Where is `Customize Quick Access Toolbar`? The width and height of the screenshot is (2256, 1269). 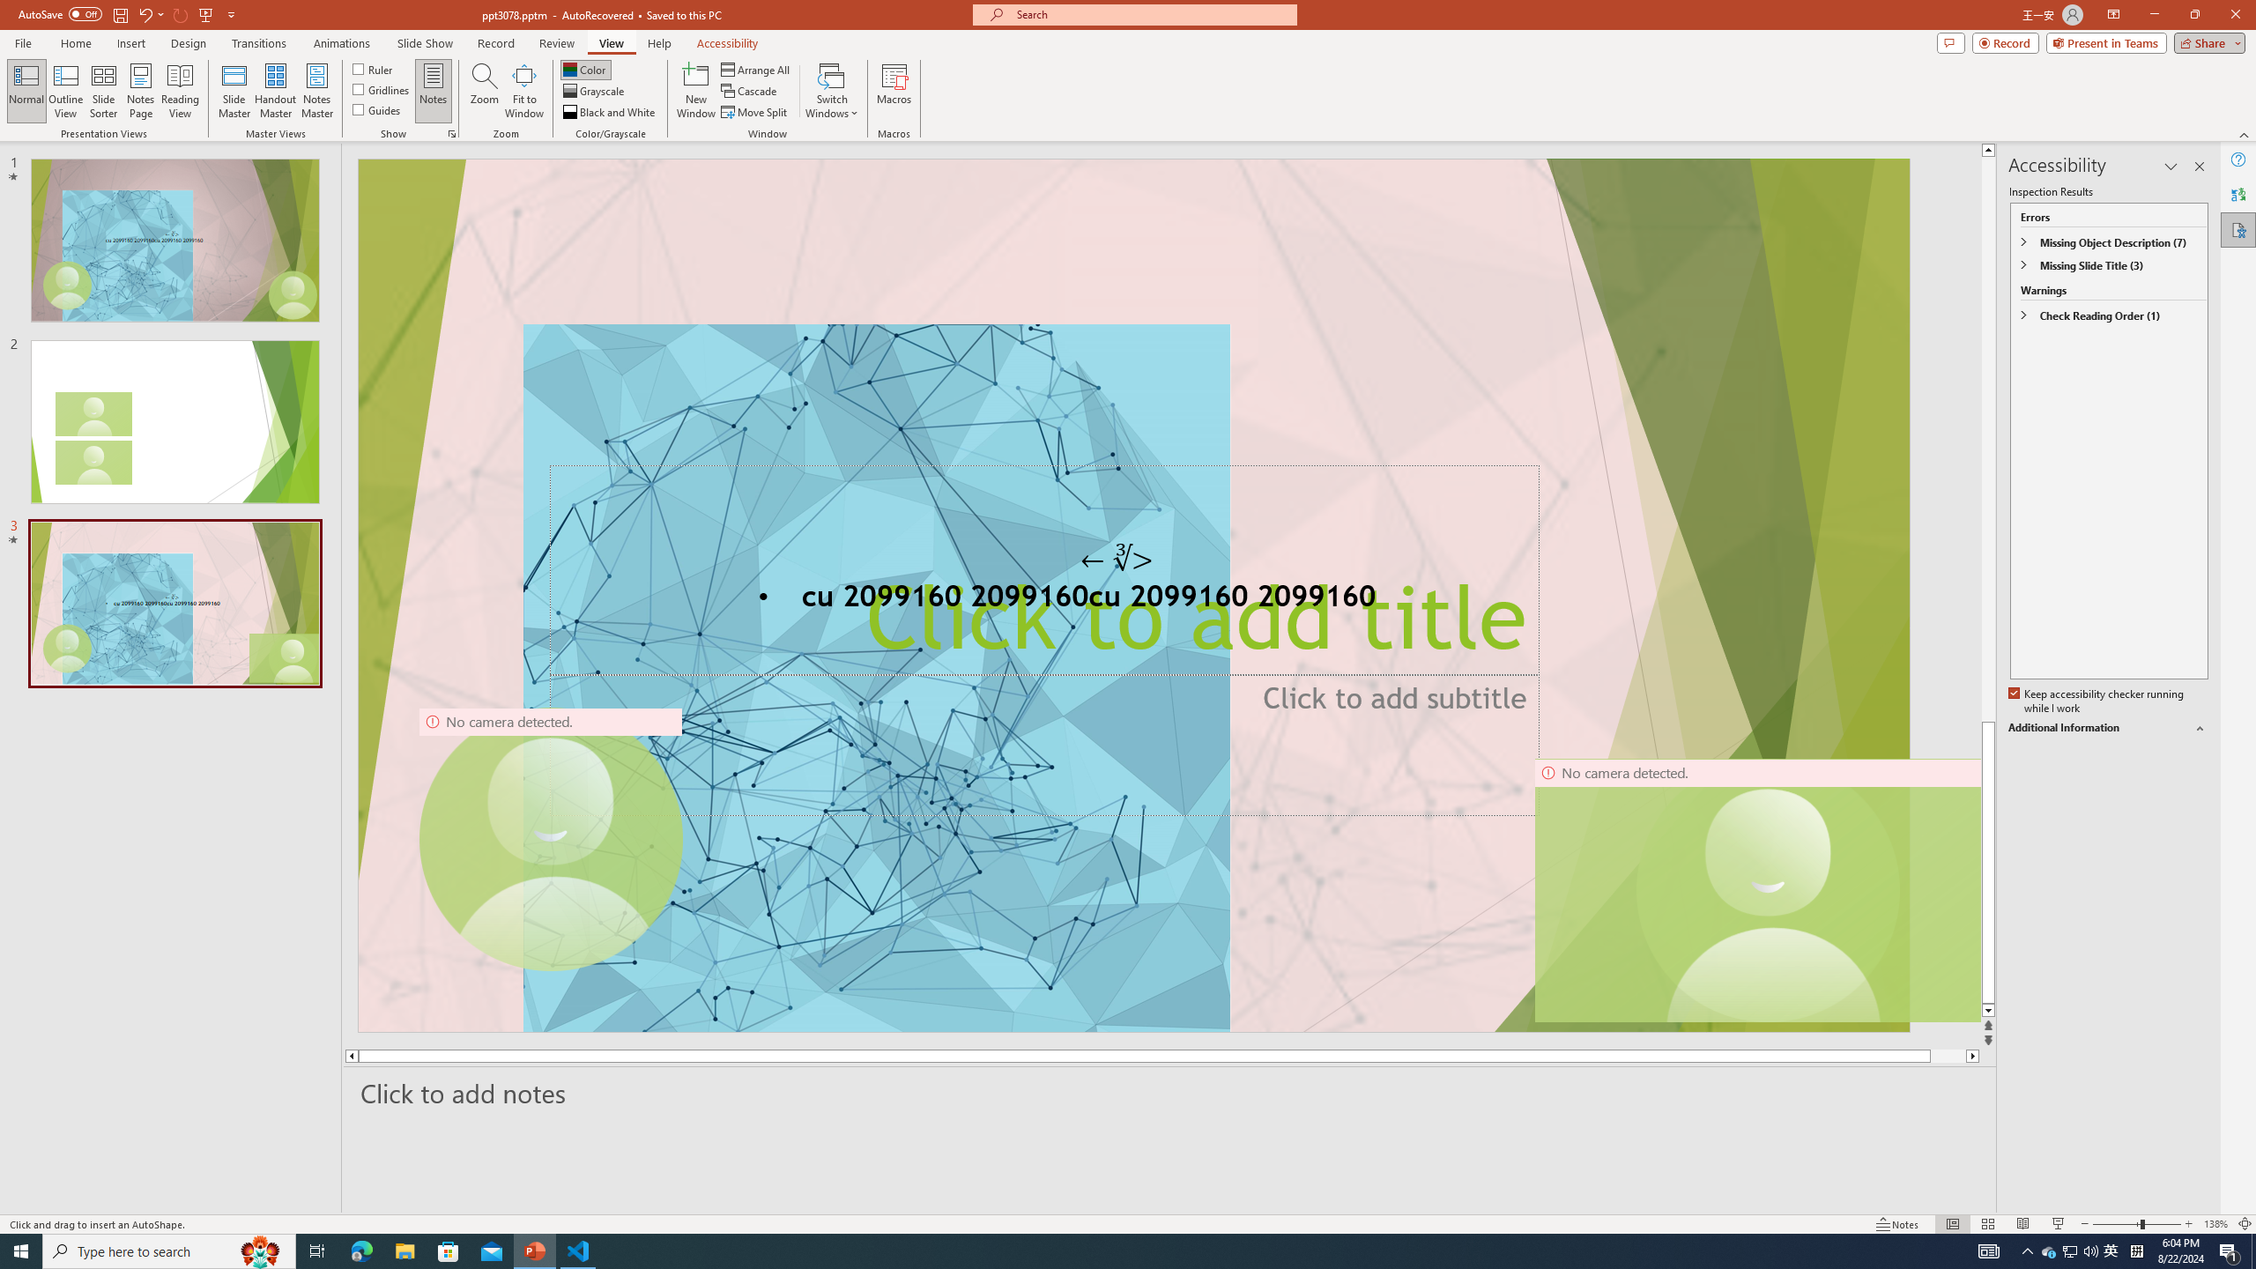 Customize Quick Access Toolbar is located at coordinates (231, 14).